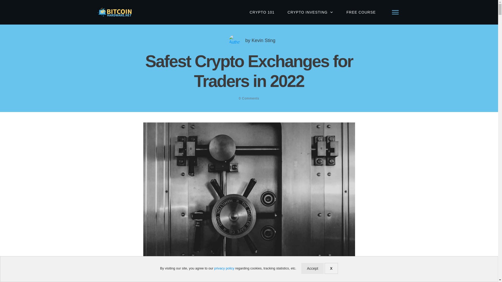 This screenshot has width=502, height=282. What do you see at coordinates (198, 274) in the screenshot?
I see `Crypto Investing` at bounding box center [198, 274].